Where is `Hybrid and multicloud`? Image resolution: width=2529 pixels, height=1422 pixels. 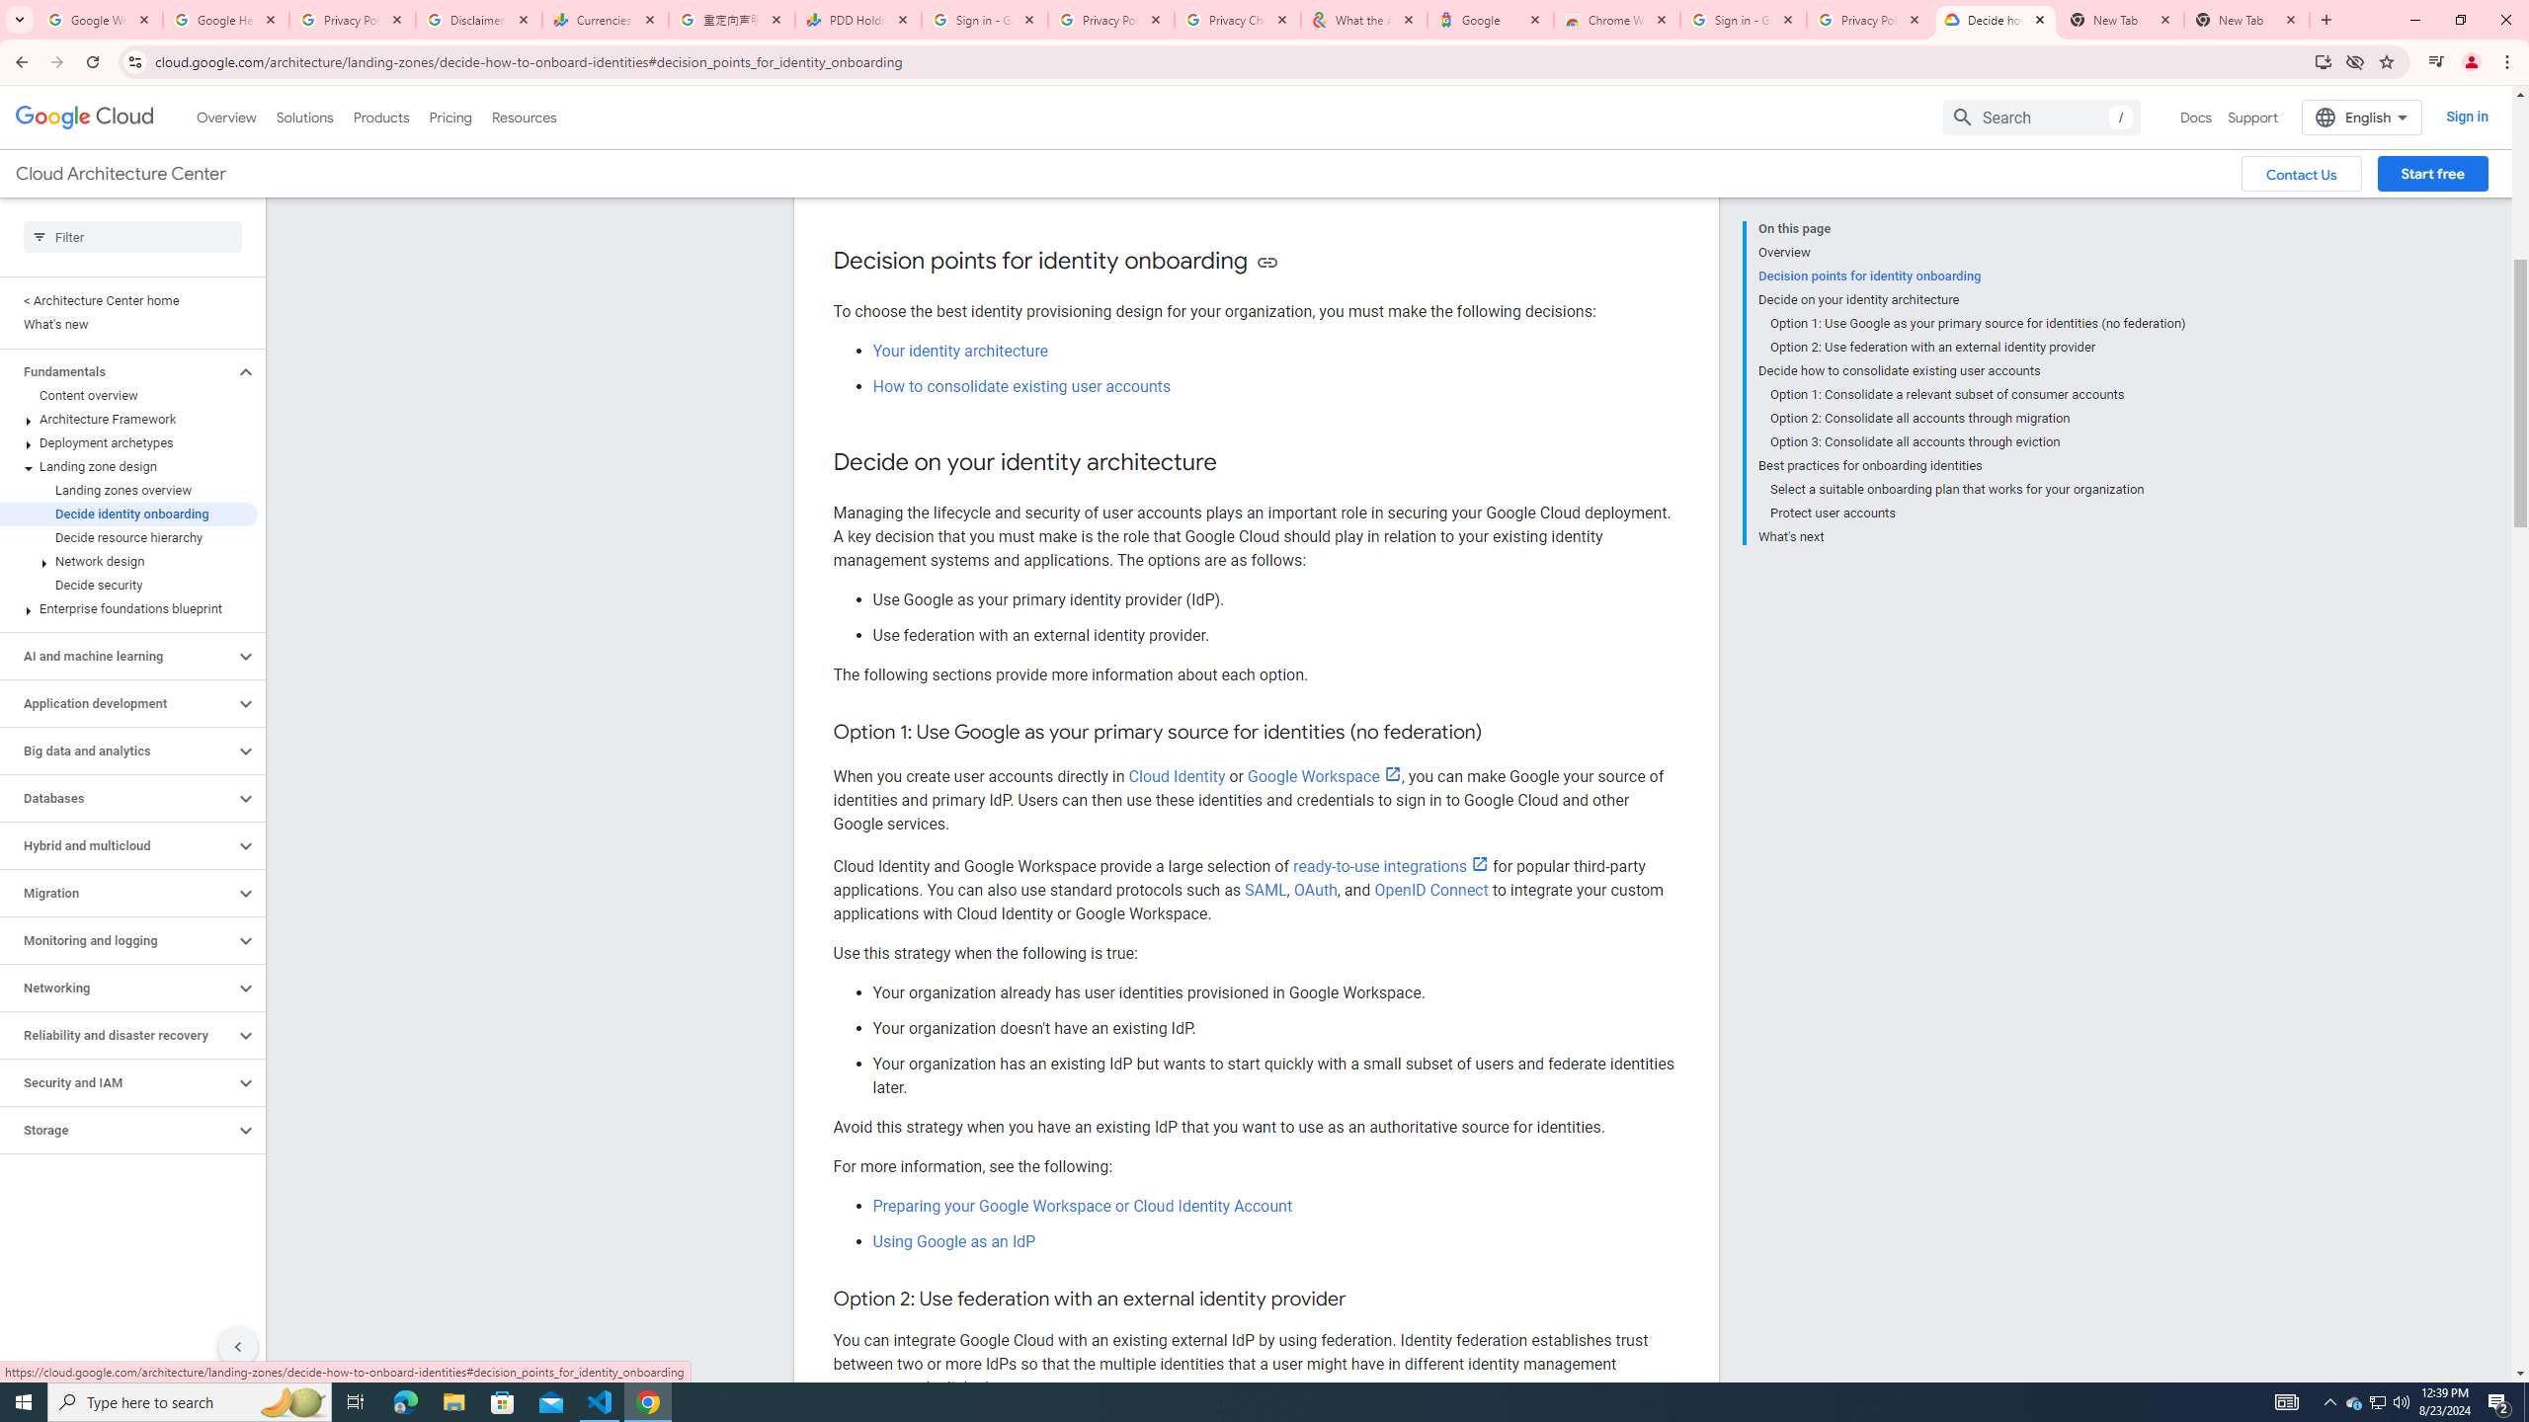
Hybrid and multicloud is located at coordinates (118, 845).